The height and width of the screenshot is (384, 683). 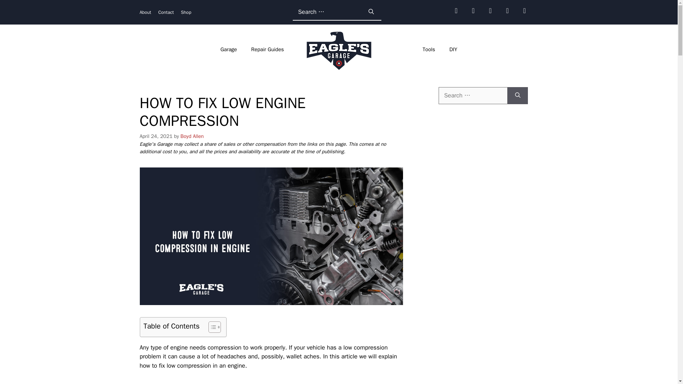 What do you see at coordinates (524, 11) in the screenshot?
I see `Pinterest` at bounding box center [524, 11].